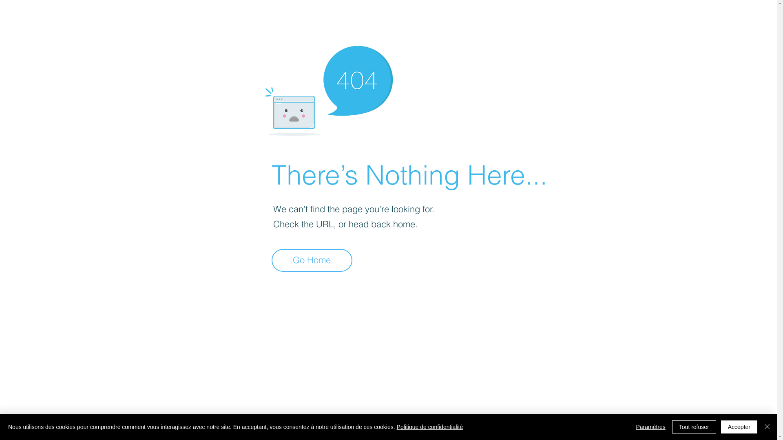  Describe the element at coordinates (694, 427) in the screenshot. I see `Tout refuser` at that location.